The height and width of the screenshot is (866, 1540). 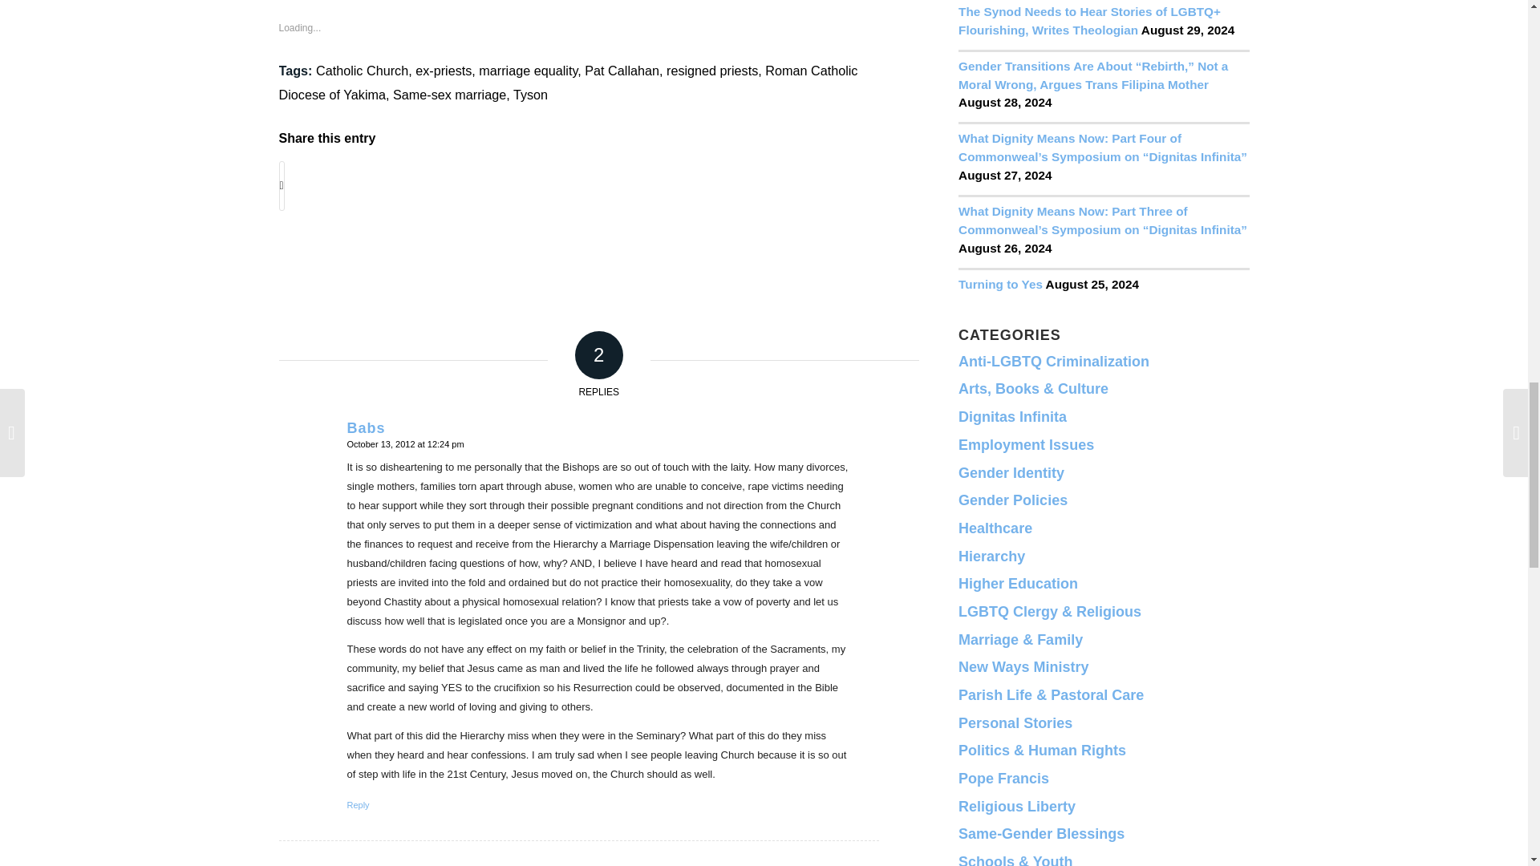 I want to click on ex-priests, so click(x=443, y=71).